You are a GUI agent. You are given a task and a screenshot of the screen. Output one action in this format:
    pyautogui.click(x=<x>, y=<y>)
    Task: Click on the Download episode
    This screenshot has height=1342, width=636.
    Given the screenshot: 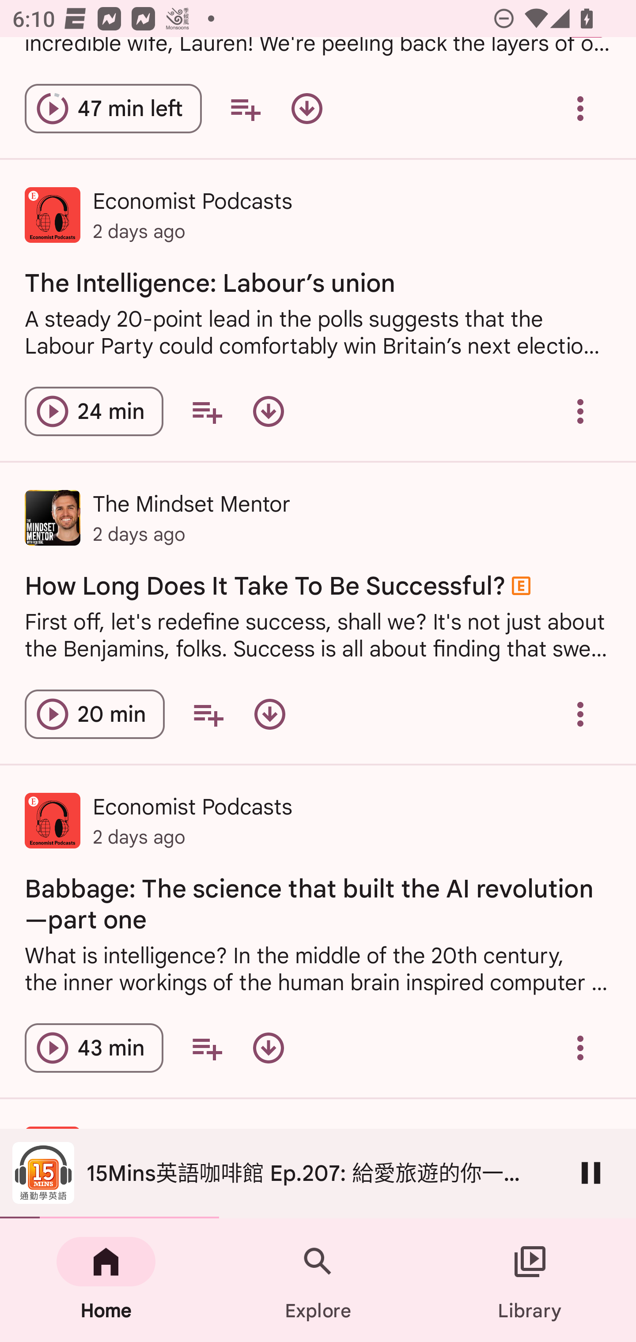 What is the action you would take?
    pyautogui.click(x=269, y=1048)
    